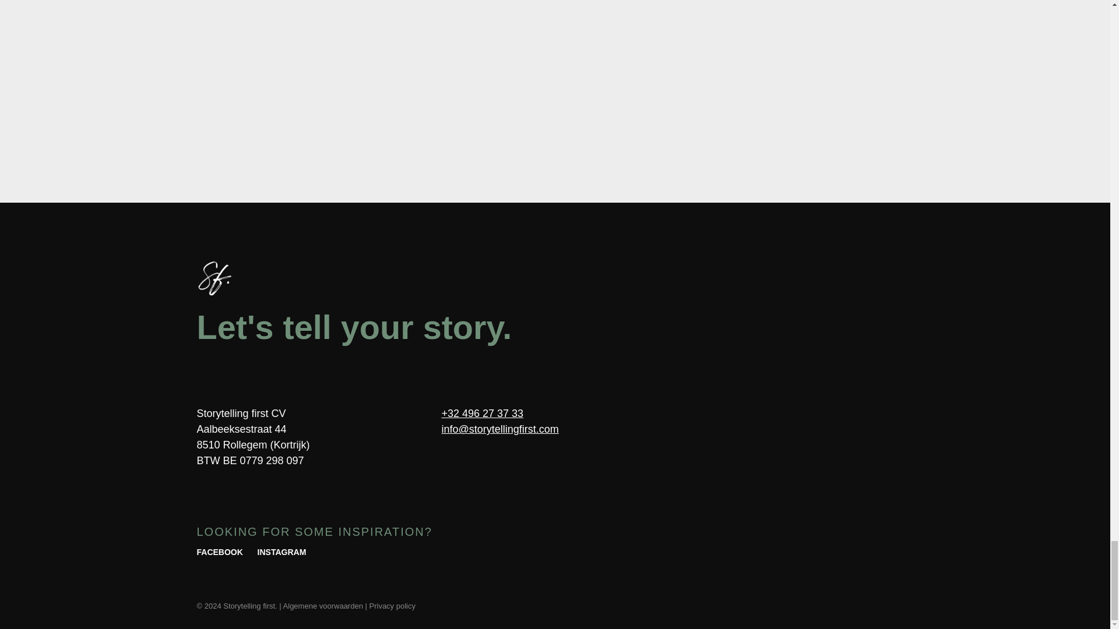 The width and height of the screenshot is (1119, 629). What do you see at coordinates (282, 554) in the screenshot?
I see `INSTAGRAM` at bounding box center [282, 554].